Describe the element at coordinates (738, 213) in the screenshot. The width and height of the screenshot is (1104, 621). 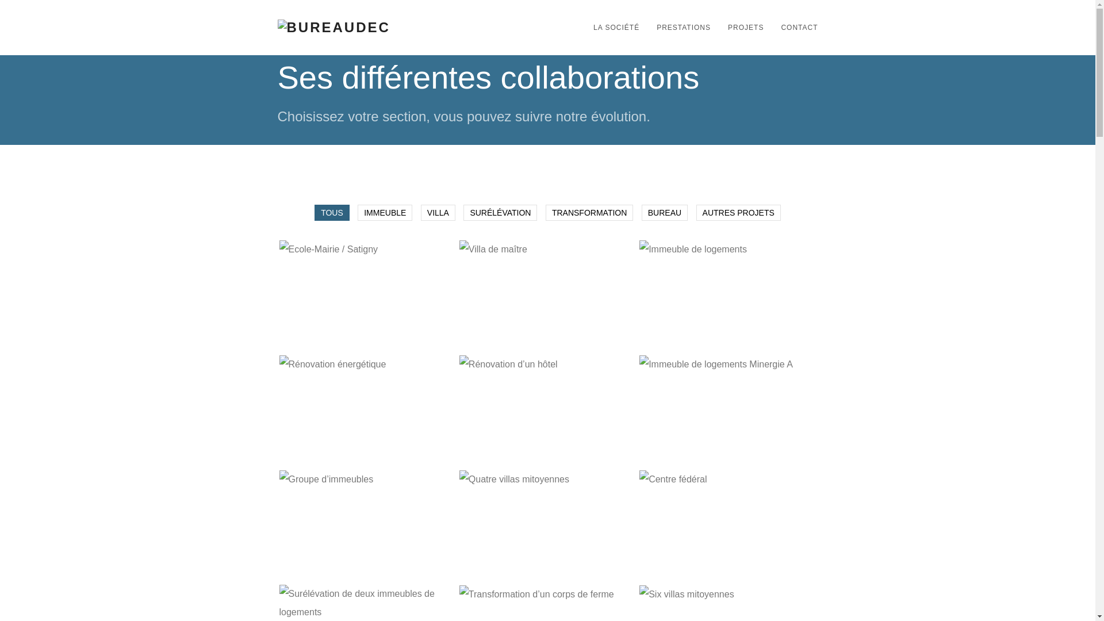
I see `AUTRES PROJETS` at that location.